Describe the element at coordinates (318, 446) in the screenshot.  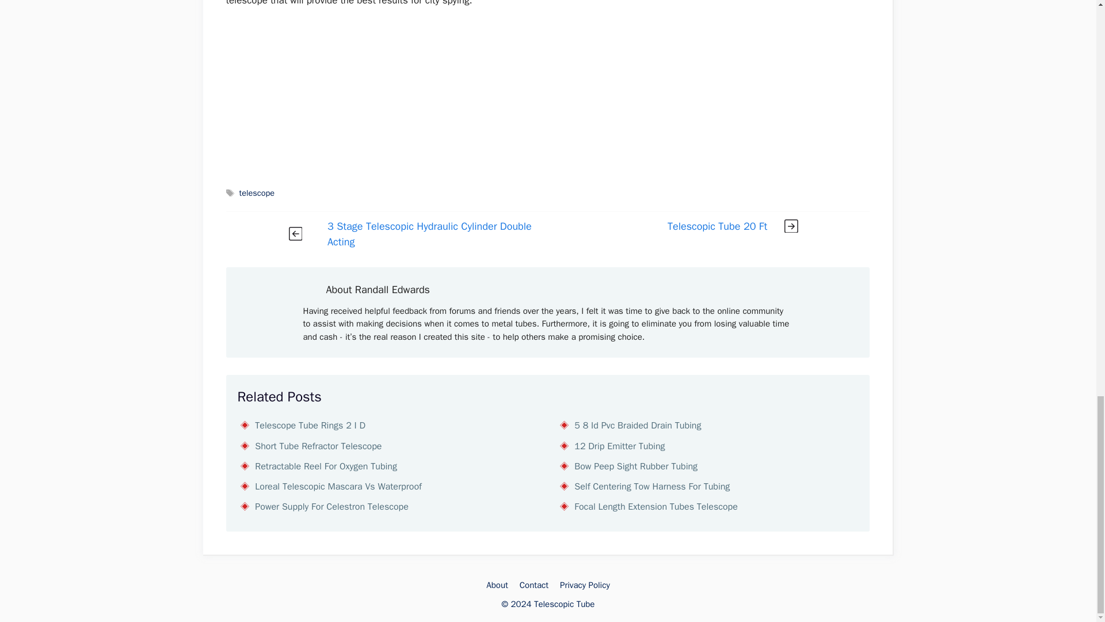
I see `Short Tube Refractor Telescope` at that location.